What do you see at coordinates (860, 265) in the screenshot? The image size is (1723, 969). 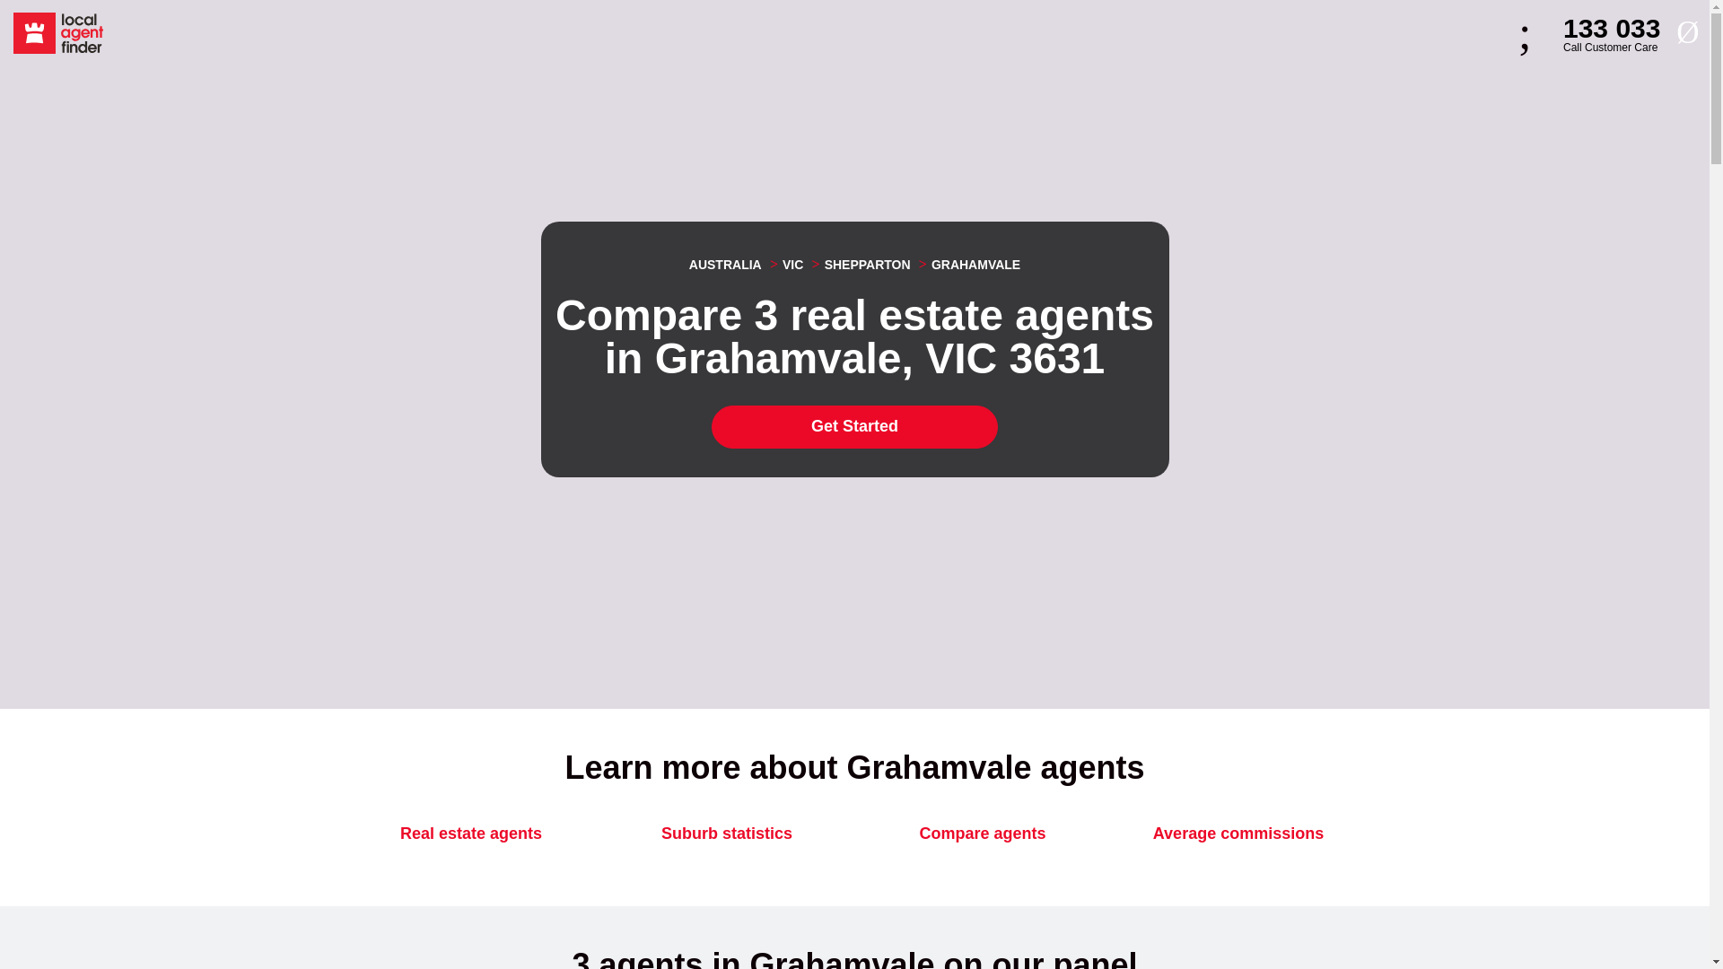 I see `Real Estate Agents Shepparton` at bounding box center [860, 265].